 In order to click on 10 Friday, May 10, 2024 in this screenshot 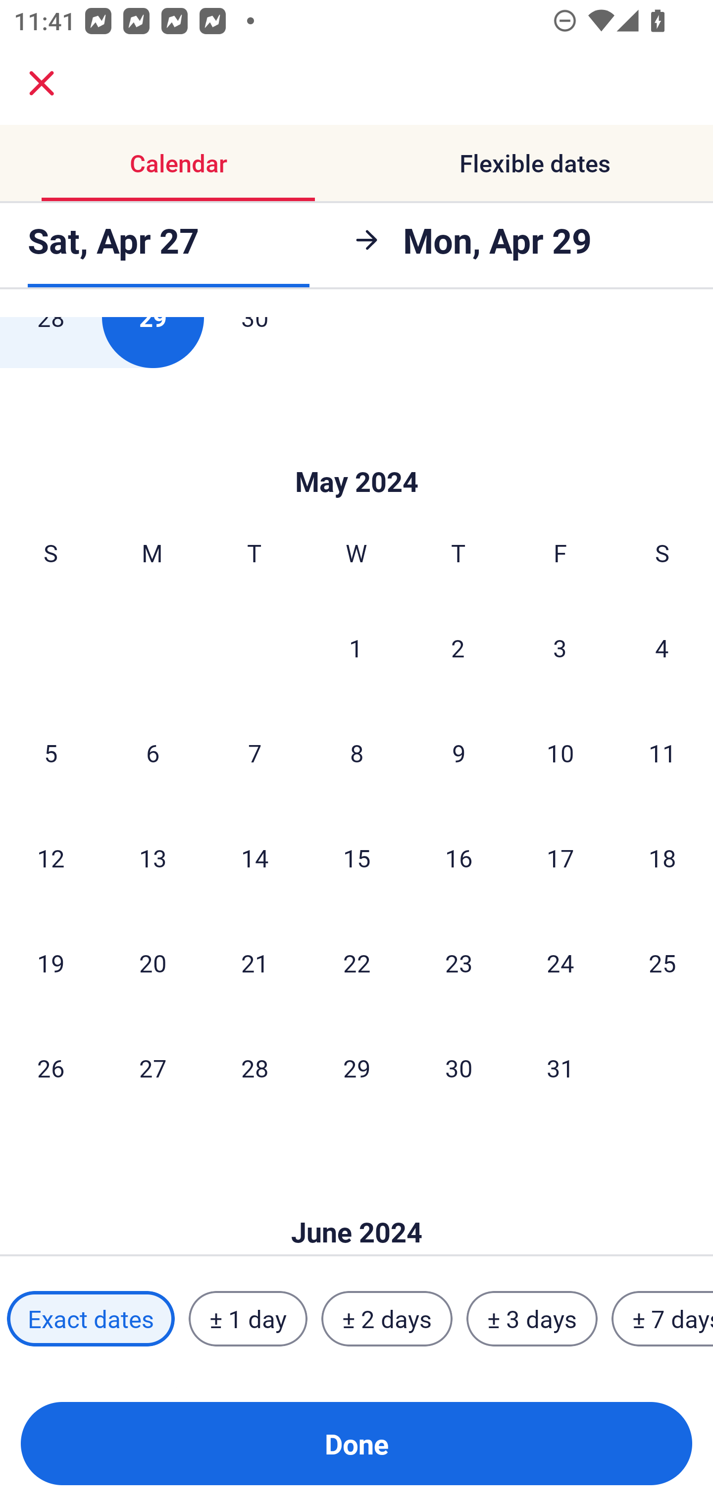, I will do `click(560, 753)`.